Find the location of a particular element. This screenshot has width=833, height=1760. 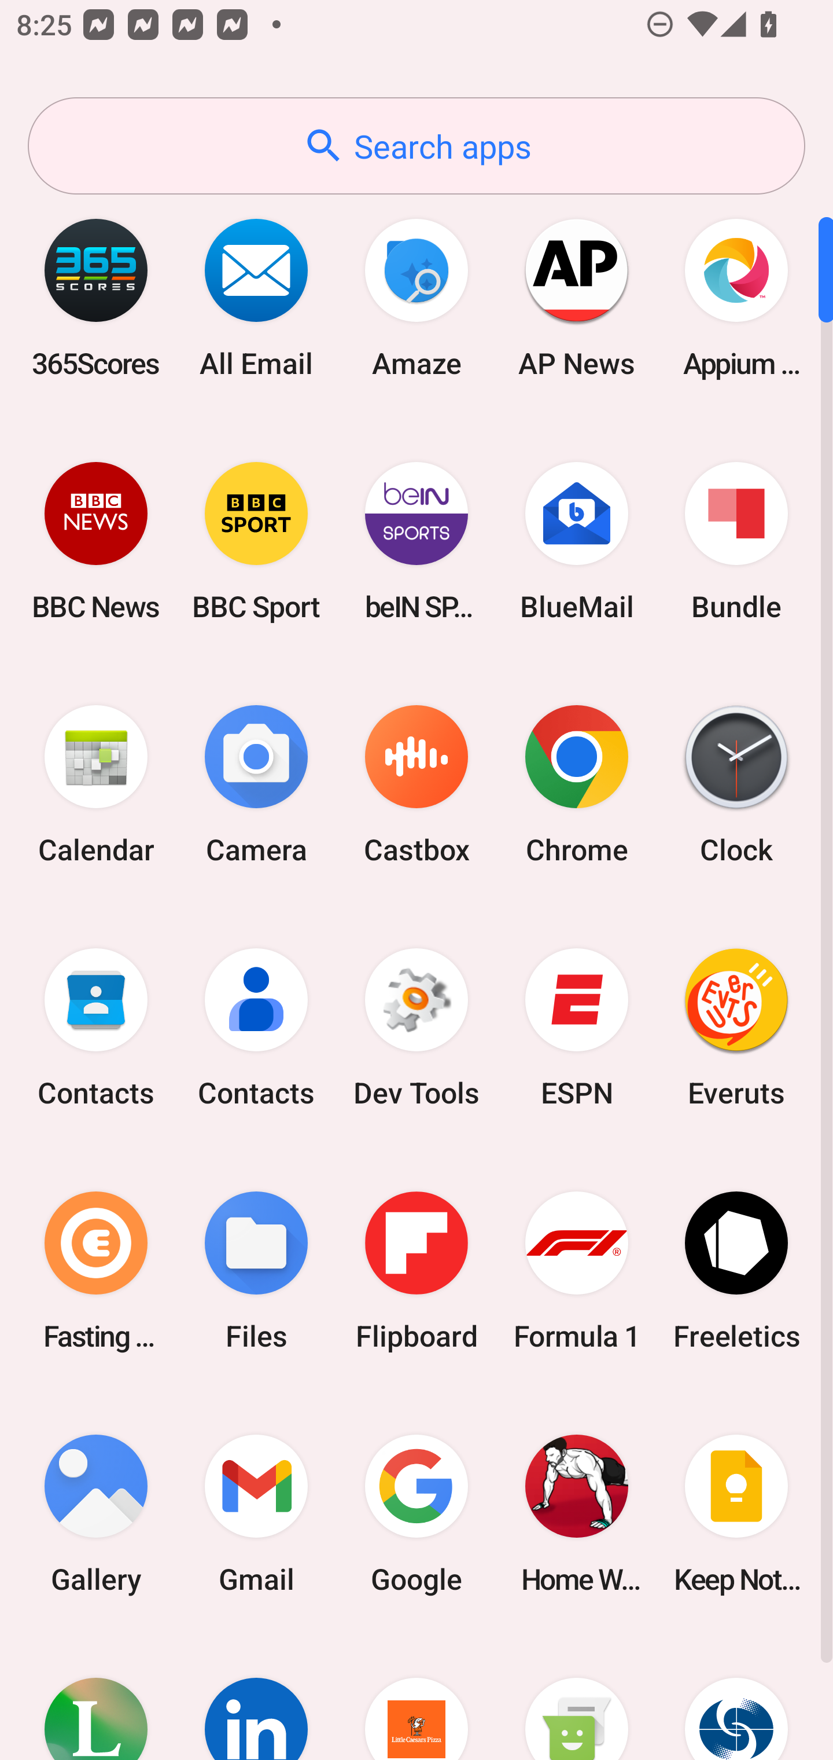

Bundle is located at coordinates (736, 541).